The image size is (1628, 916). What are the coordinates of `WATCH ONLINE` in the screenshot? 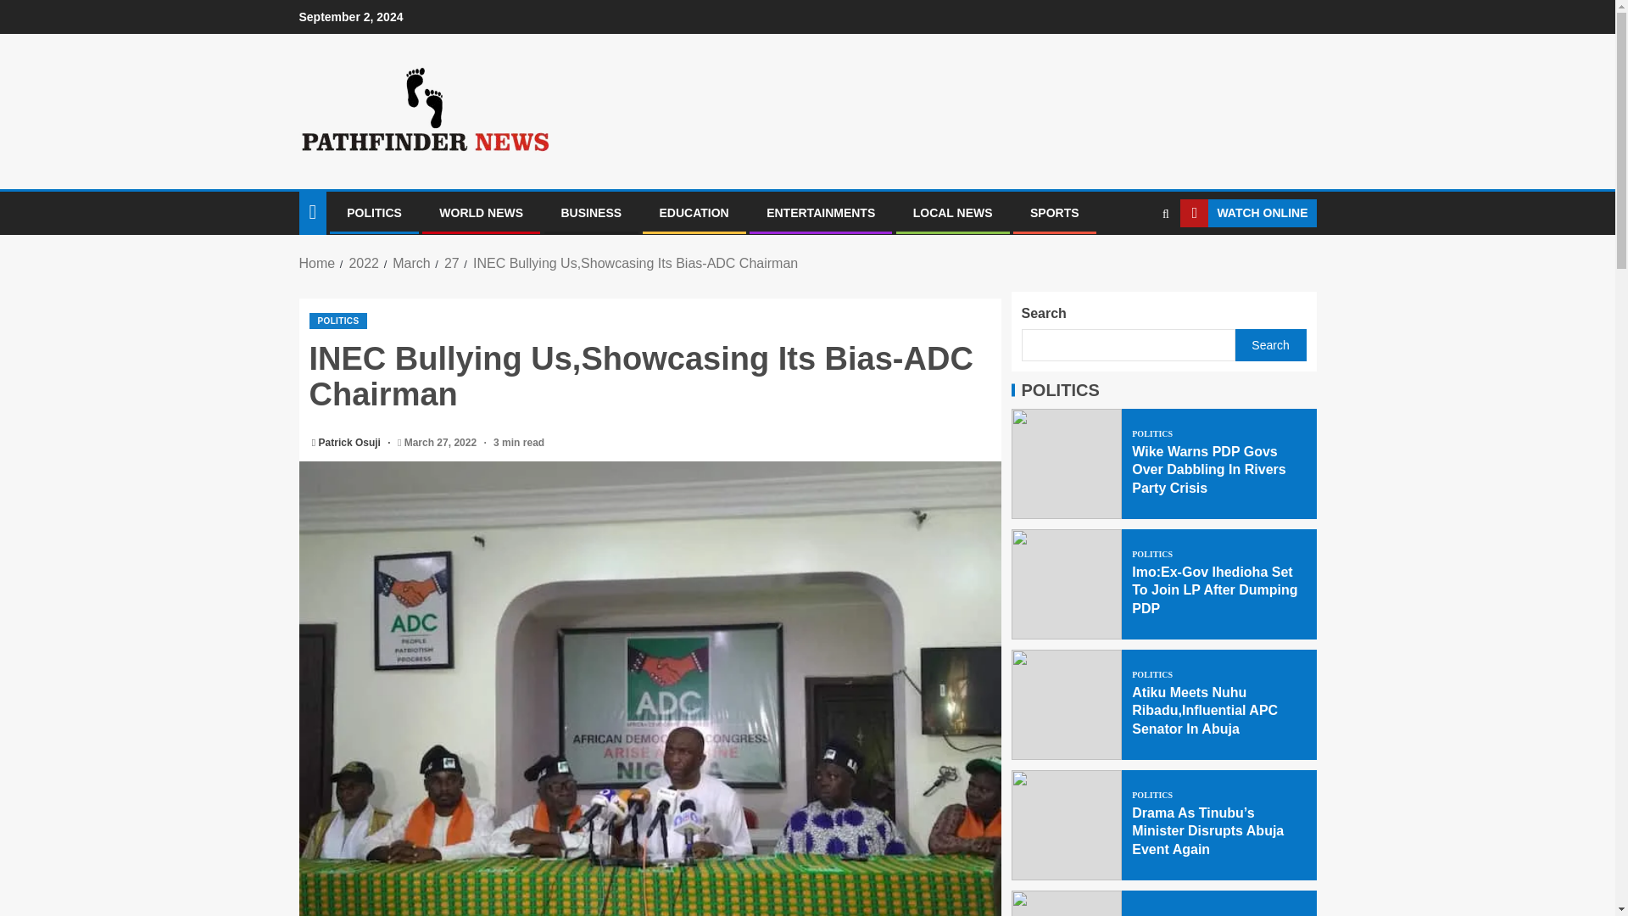 It's located at (1248, 214).